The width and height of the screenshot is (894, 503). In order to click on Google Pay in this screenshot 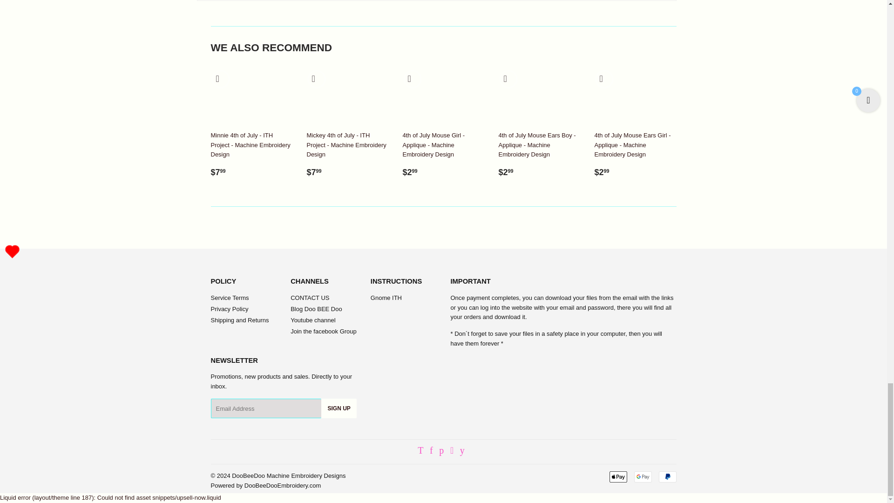, I will do `click(643, 476)`.